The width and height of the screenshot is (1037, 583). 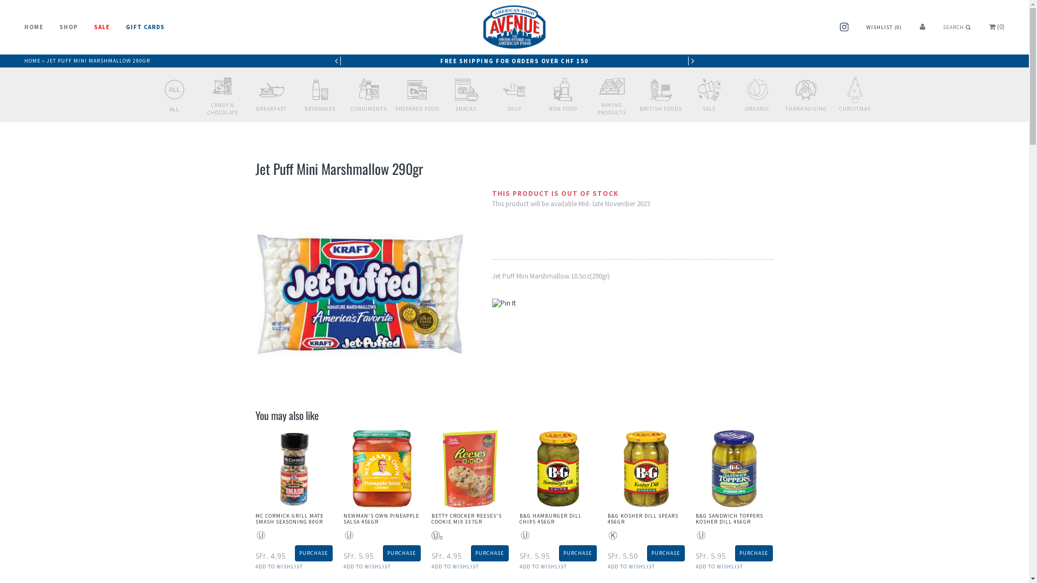 What do you see at coordinates (563, 105) in the screenshot?
I see `NON FOOD` at bounding box center [563, 105].